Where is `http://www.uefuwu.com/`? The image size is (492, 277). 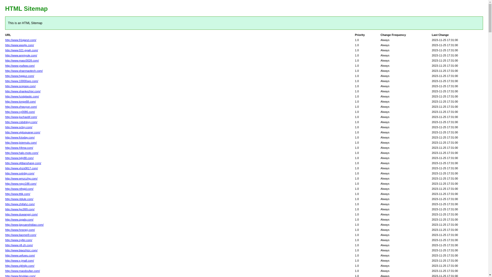 http://www.uefuwu.com/ is located at coordinates (20, 255).